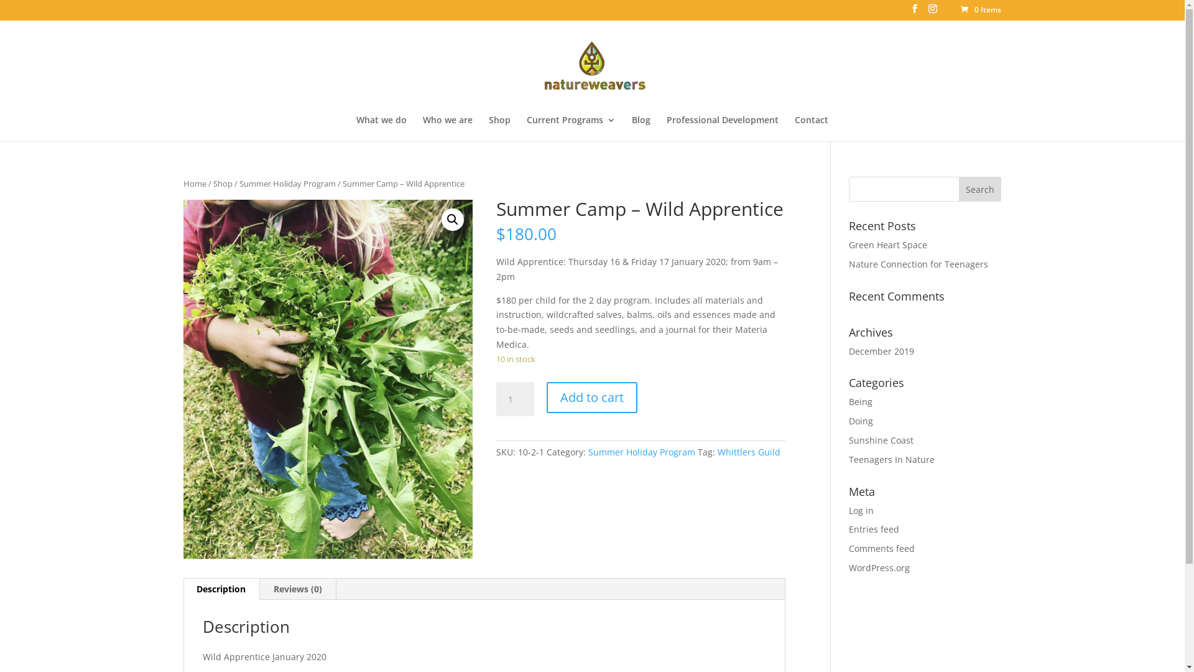 The height and width of the screenshot is (672, 1194). Describe the element at coordinates (882, 351) in the screenshot. I see `December 2019` at that location.